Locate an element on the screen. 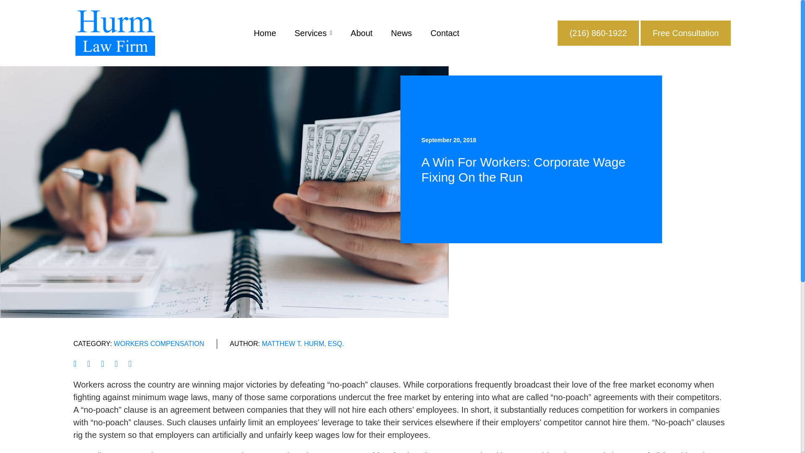 The width and height of the screenshot is (805, 453). Services is located at coordinates (313, 33).